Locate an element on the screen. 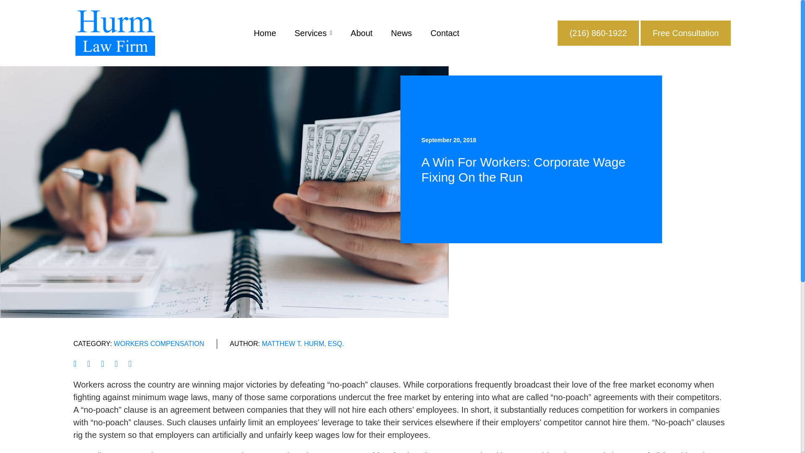 The width and height of the screenshot is (805, 453). Services is located at coordinates (313, 33).